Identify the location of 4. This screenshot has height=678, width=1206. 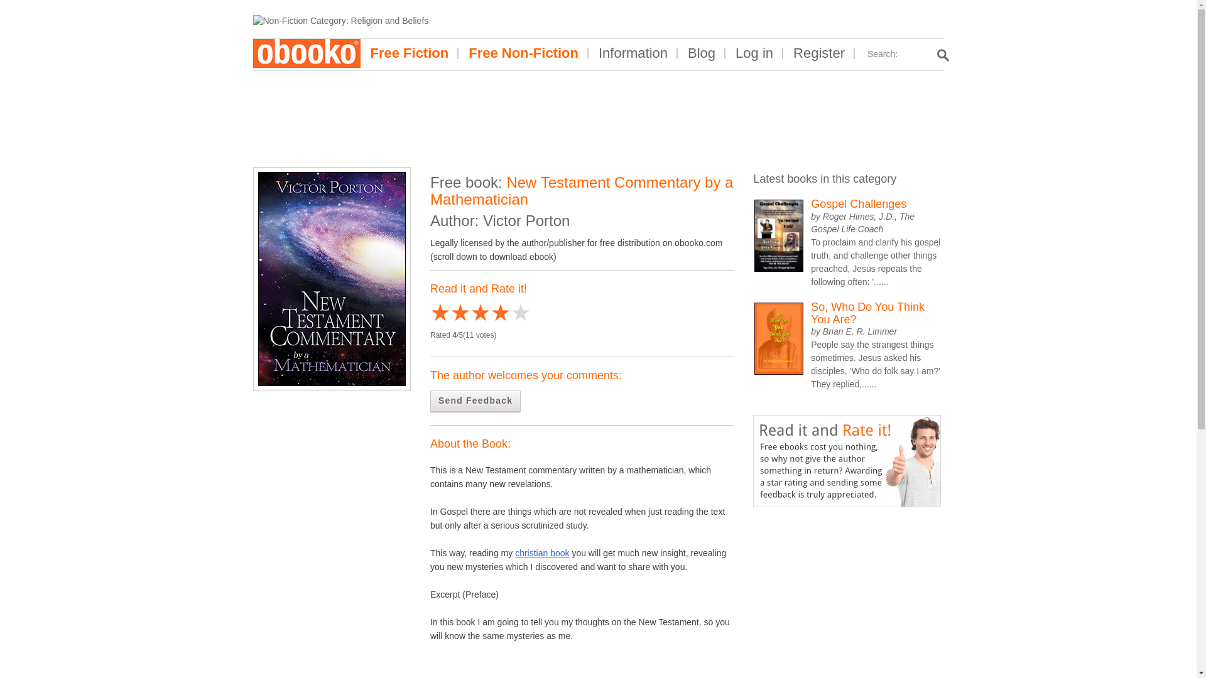
(470, 314).